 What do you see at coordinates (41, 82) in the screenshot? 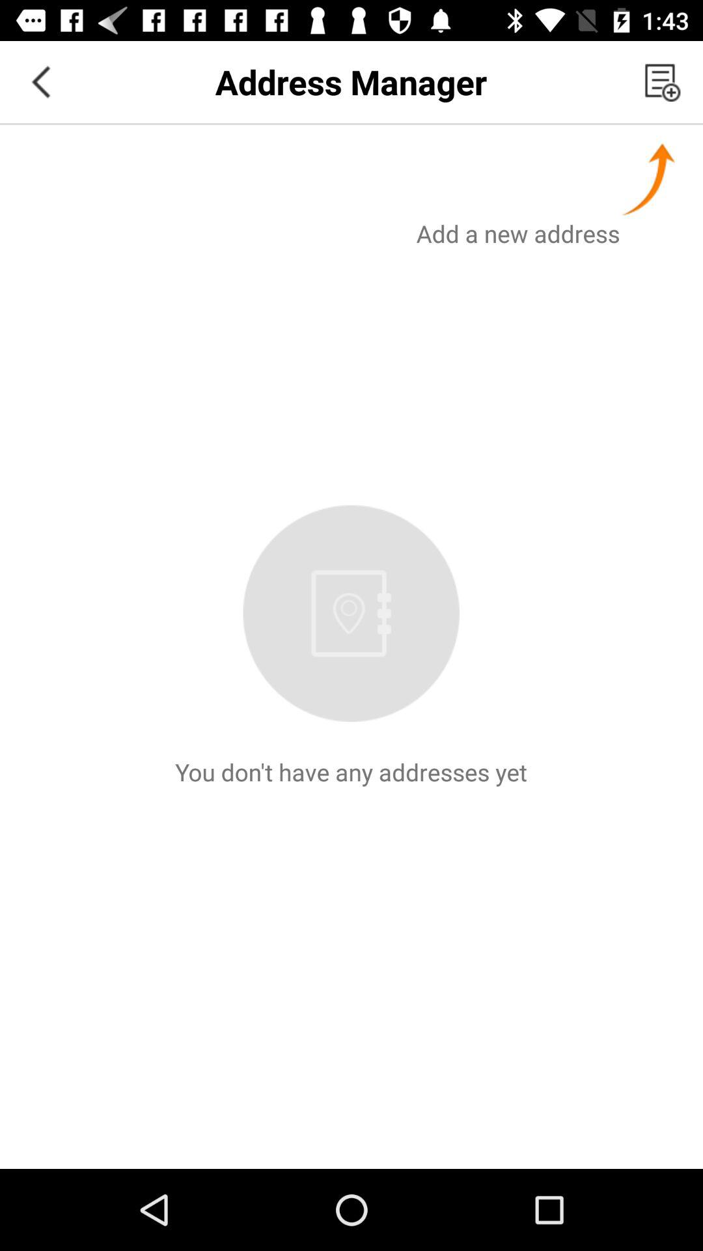
I see `turn on icon at the top left corner` at bounding box center [41, 82].